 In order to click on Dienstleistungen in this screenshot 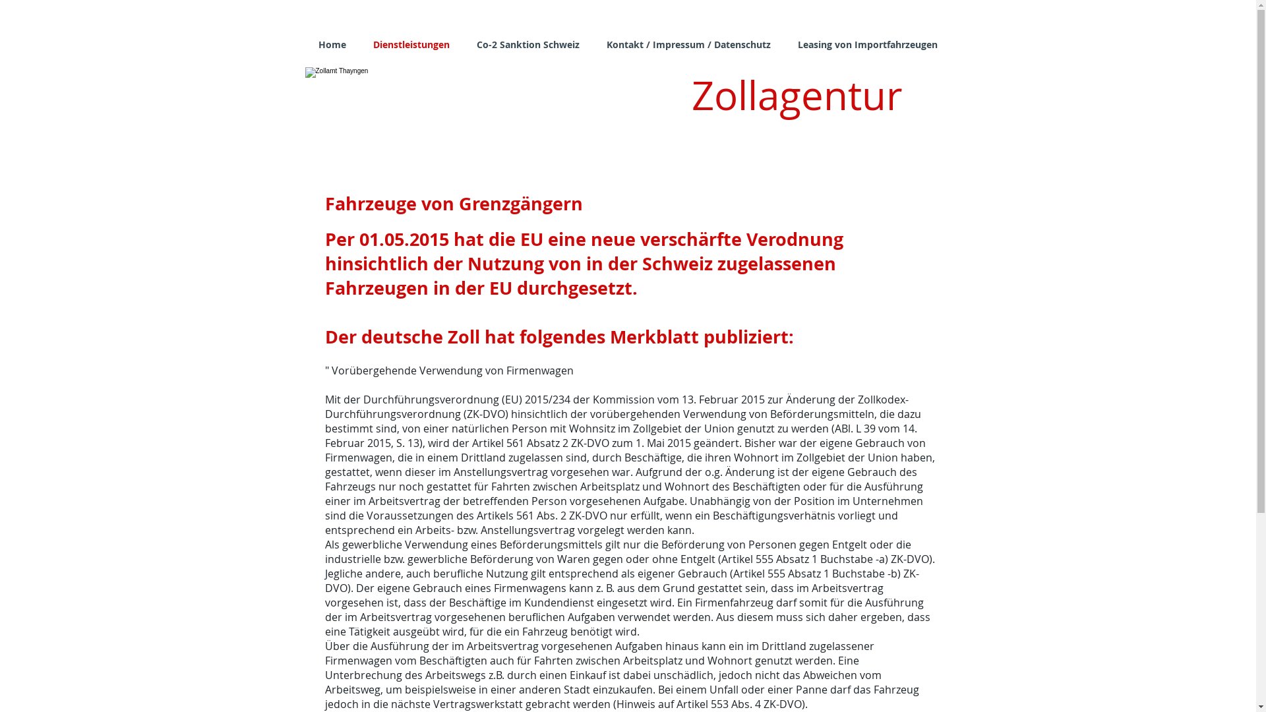, I will do `click(411, 45)`.